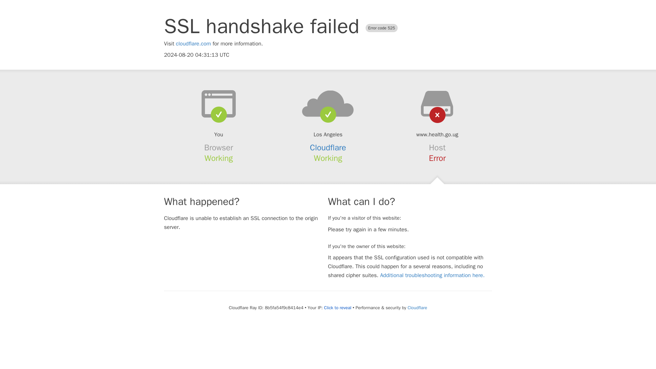 The width and height of the screenshot is (656, 369). Describe the element at coordinates (432, 275) in the screenshot. I see `Additional troubleshooting information here.` at that location.